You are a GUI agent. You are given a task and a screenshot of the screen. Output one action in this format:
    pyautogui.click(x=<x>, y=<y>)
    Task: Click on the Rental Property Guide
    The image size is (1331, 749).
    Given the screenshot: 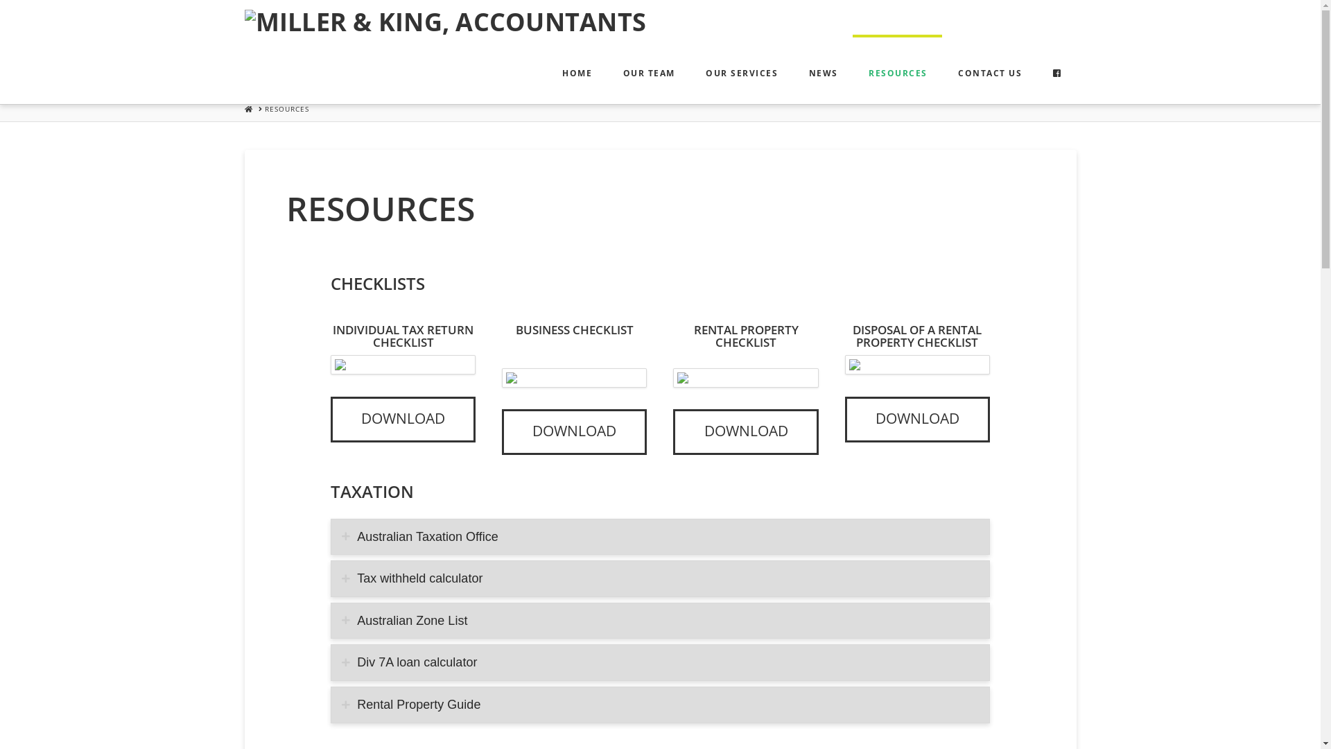 What is the action you would take?
    pyautogui.click(x=660, y=705)
    